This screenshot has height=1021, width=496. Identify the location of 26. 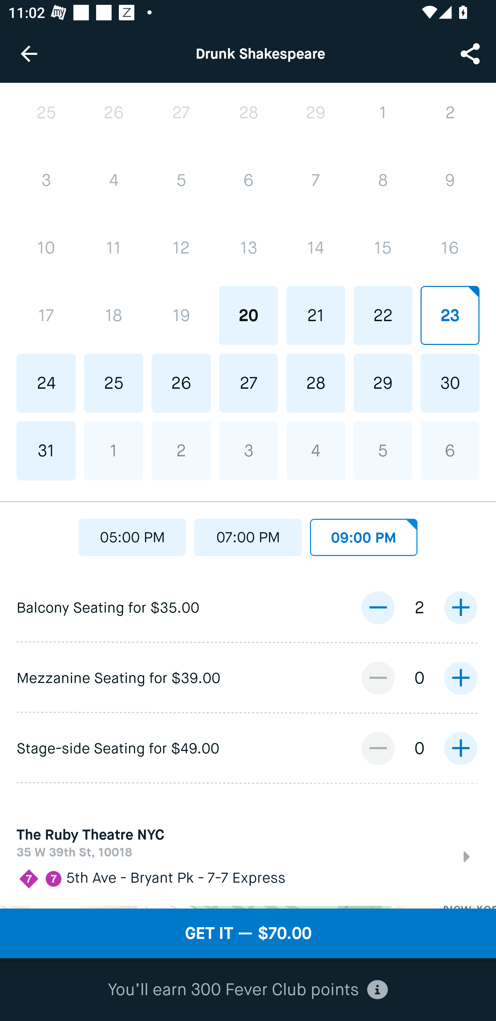
(181, 383).